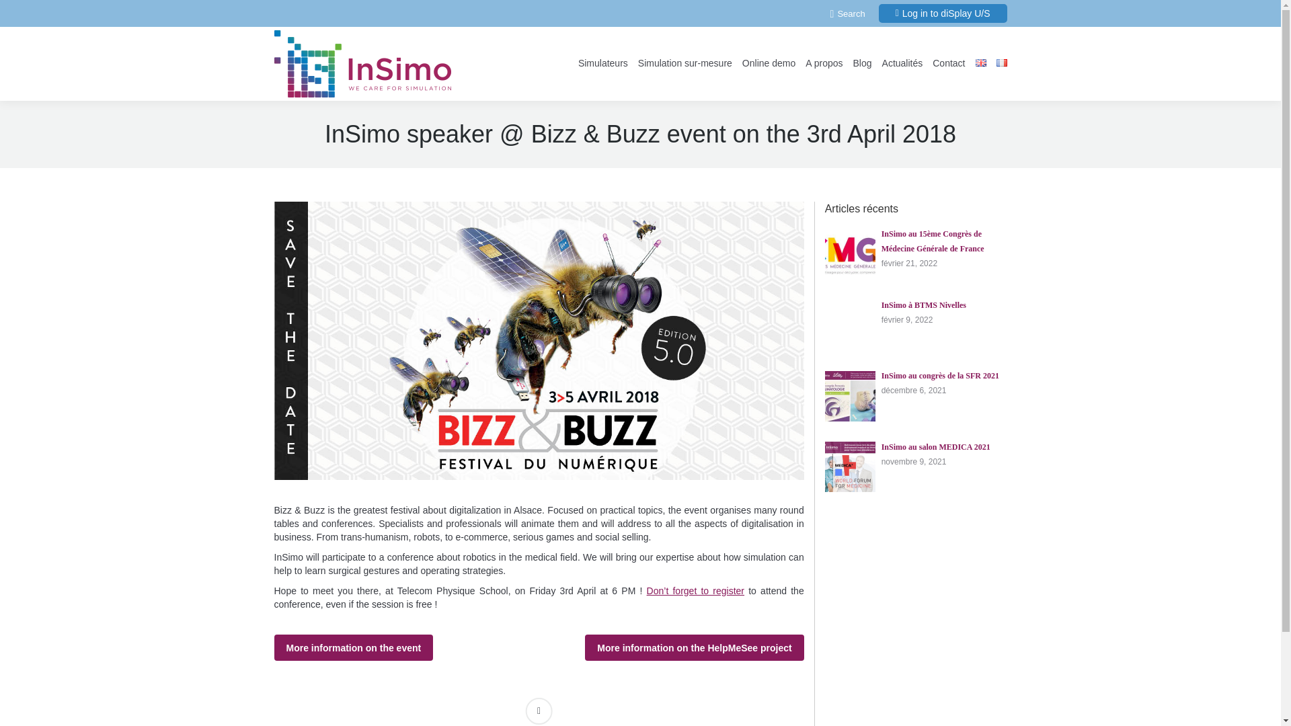  I want to click on Online demo, so click(769, 63).